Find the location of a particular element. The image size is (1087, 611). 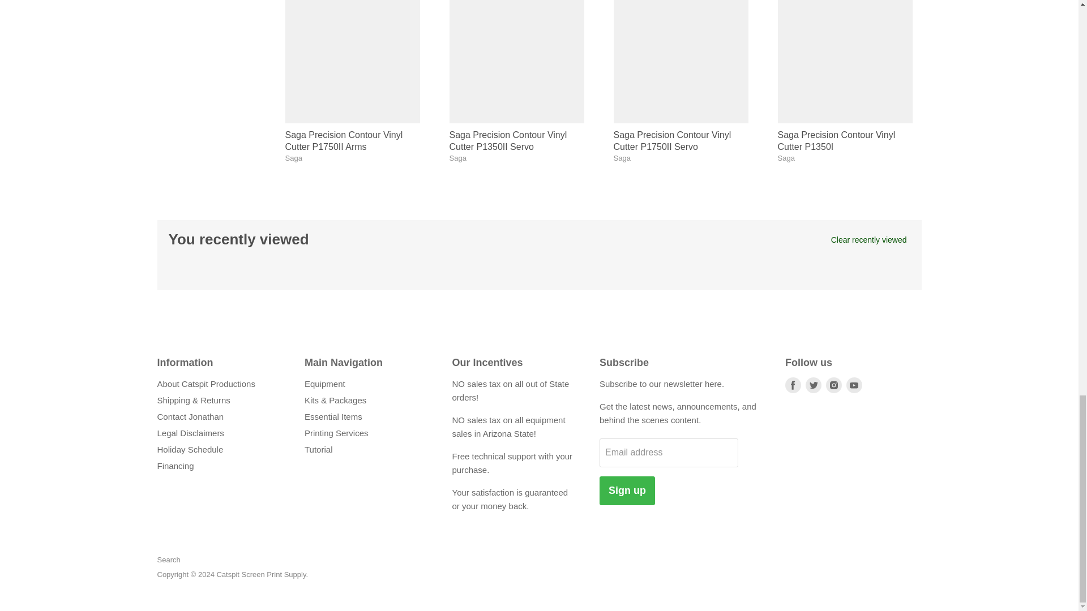

Saga is located at coordinates (786, 158).